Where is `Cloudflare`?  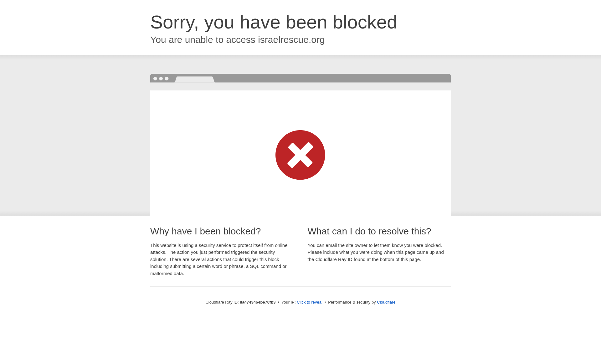 Cloudflare is located at coordinates (386, 302).